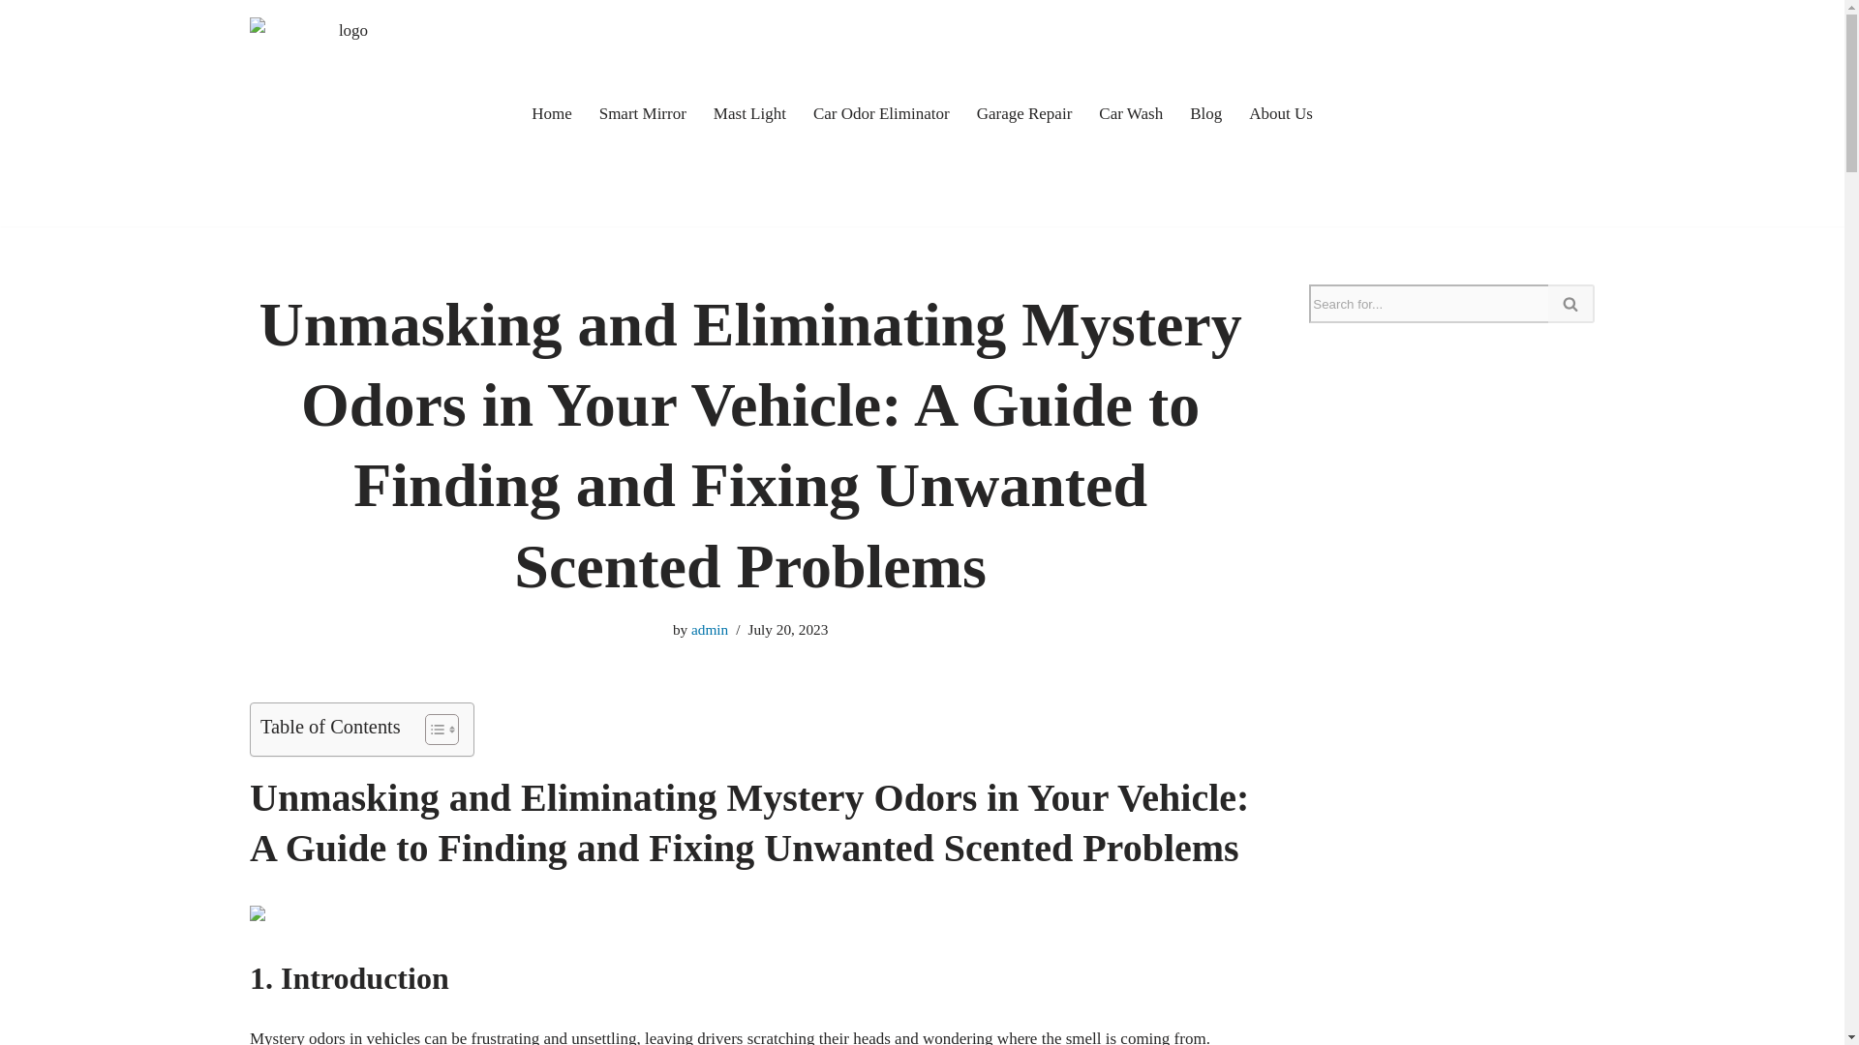 The width and height of the screenshot is (1859, 1045). I want to click on admin, so click(710, 629).